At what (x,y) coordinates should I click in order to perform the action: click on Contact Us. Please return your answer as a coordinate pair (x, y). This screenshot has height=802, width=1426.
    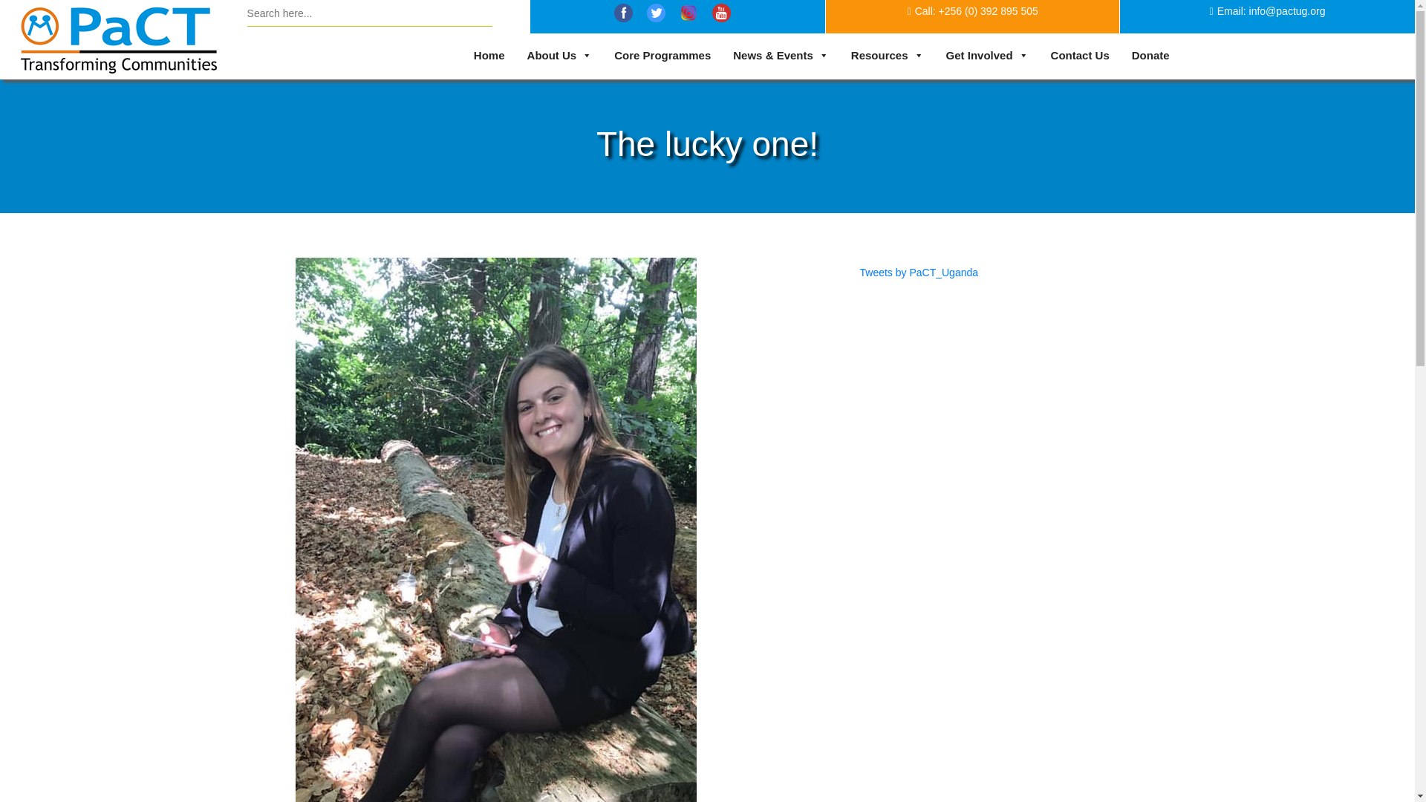
    Looking at the image, I should click on (1084, 56).